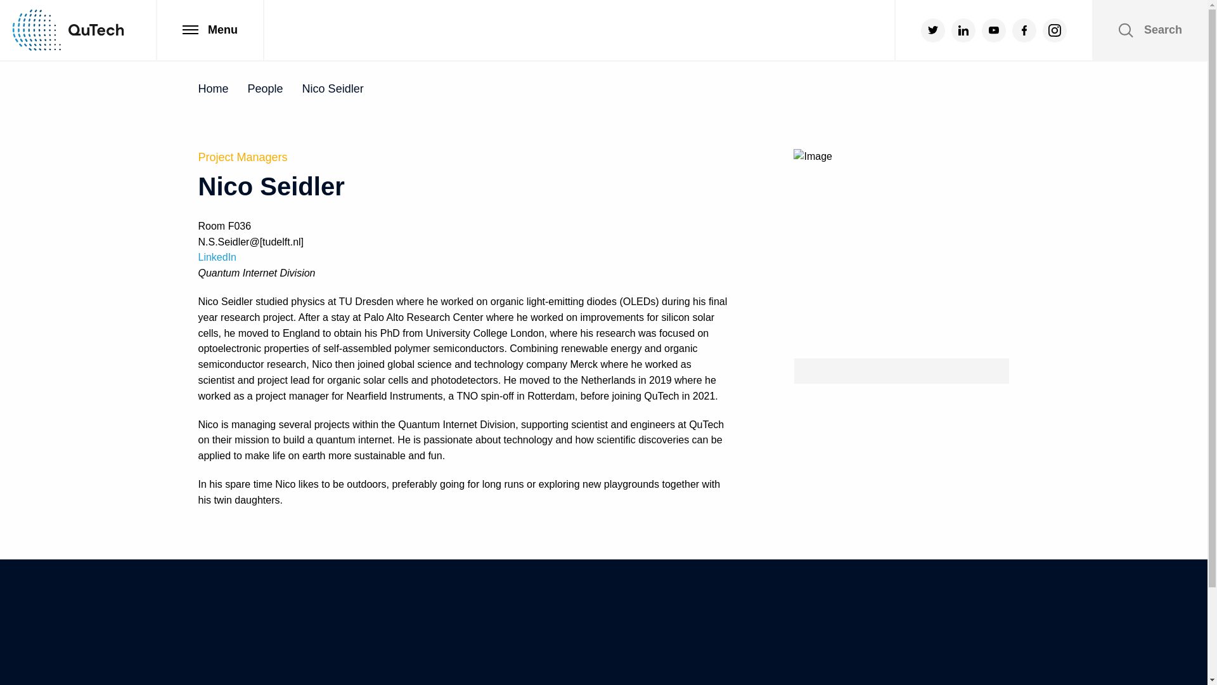 The width and height of the screenshot is (1217, 685). Describe the element at coordinates (209, 30) in the screenshot. I see `Menu` at that location.